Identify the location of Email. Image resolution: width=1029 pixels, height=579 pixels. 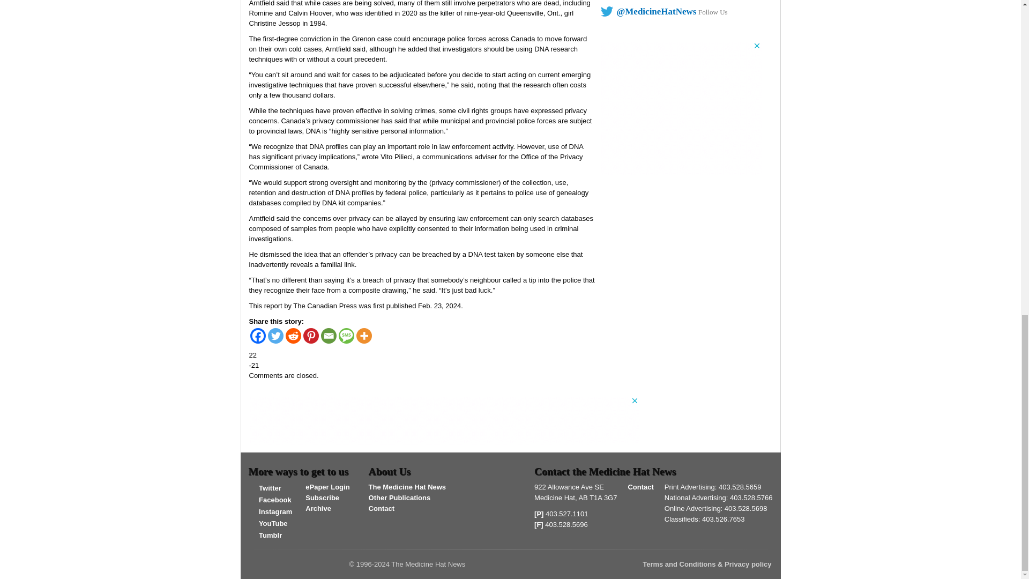
(328, 336).